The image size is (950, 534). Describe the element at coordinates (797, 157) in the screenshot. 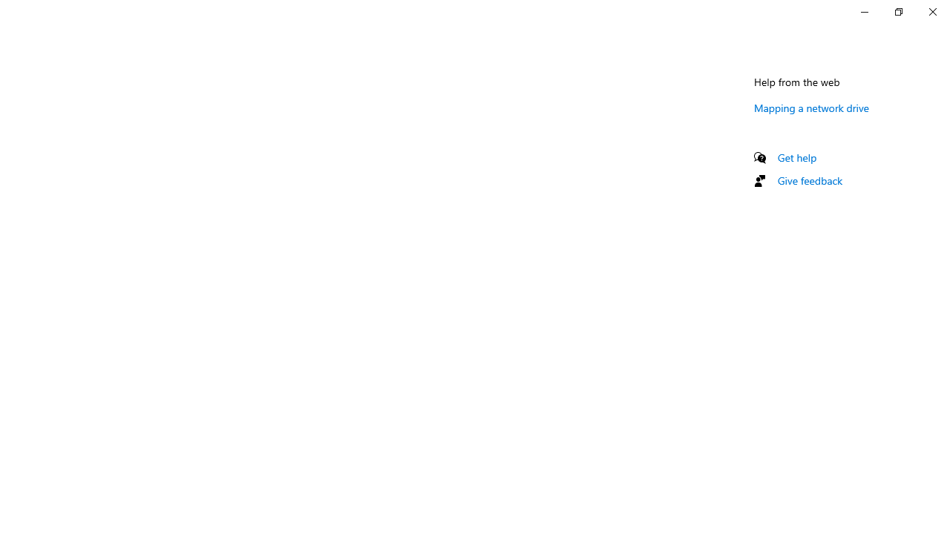

I see `Get help` at that location.